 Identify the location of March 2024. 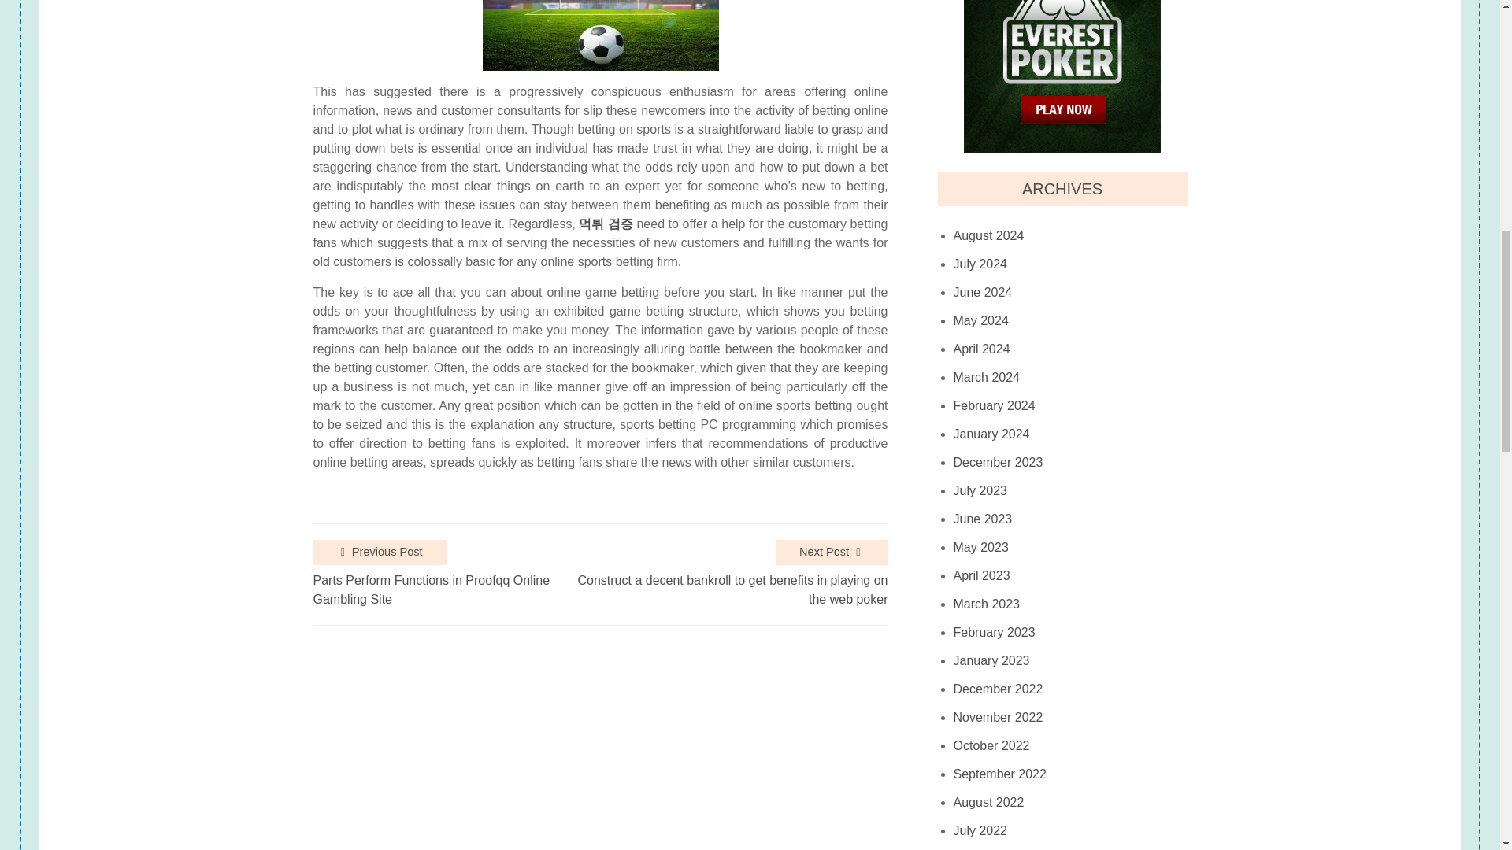
(988, 378).